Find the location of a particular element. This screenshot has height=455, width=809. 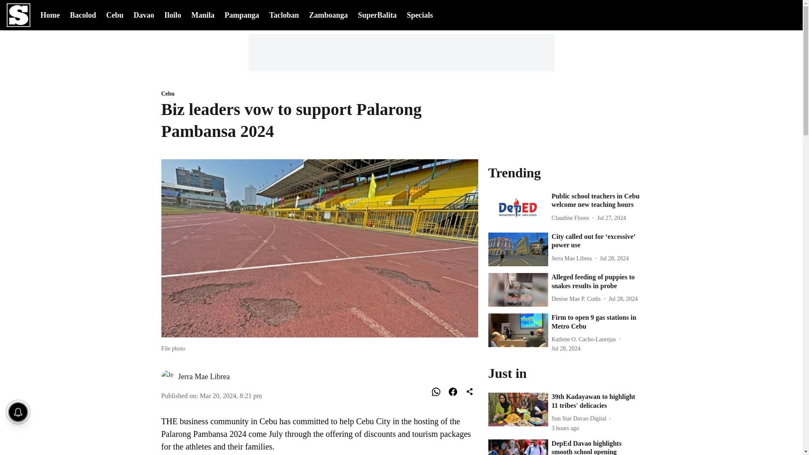

Home is located at coordinates (50, 14).